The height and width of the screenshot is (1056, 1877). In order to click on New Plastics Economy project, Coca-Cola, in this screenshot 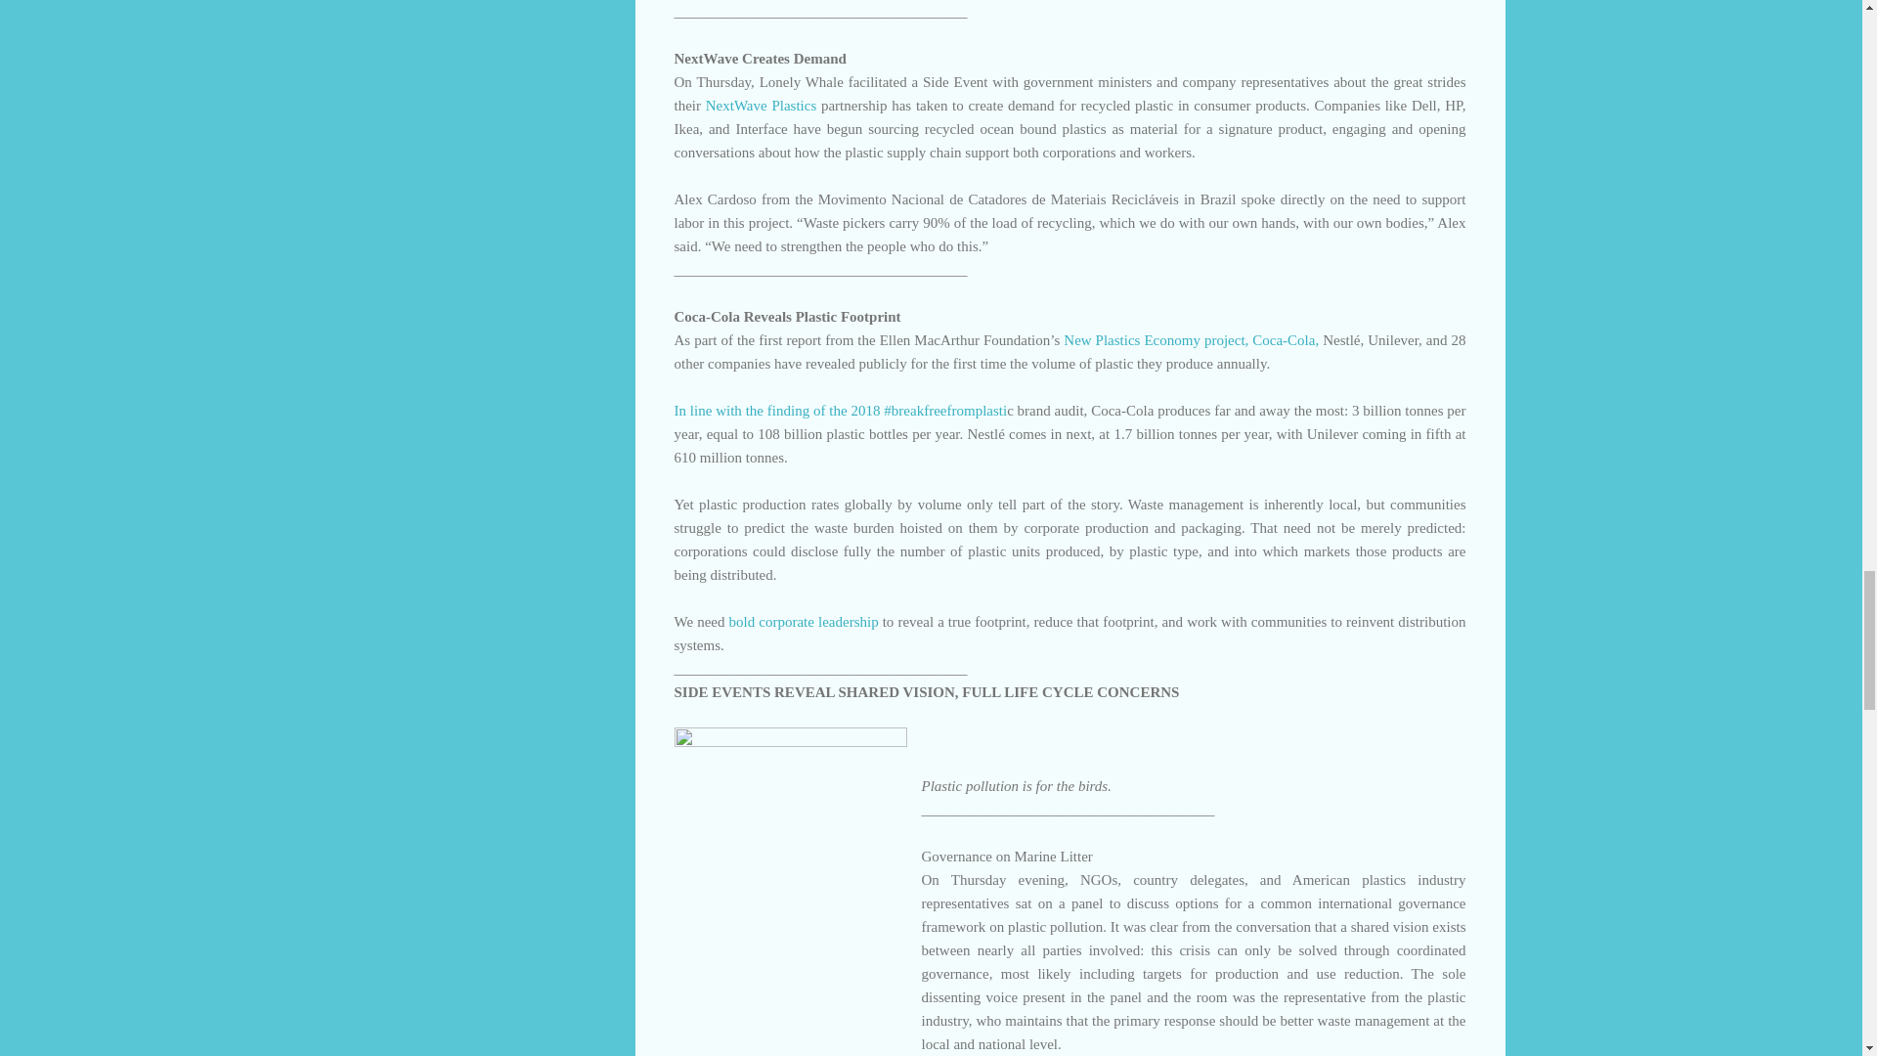, I will do `click(1193, 340)`.